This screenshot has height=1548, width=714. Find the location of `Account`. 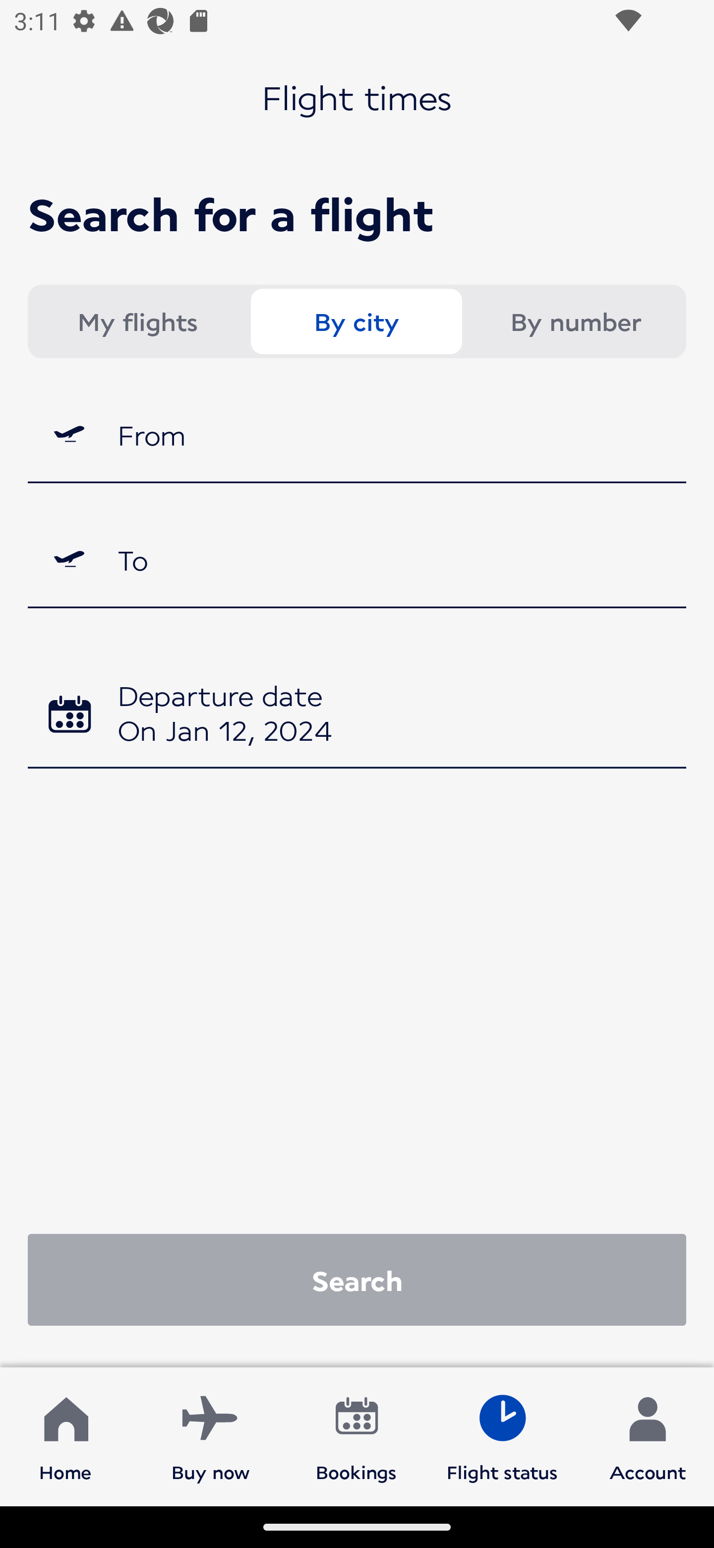

Account is located at coordinates (648, 1436).